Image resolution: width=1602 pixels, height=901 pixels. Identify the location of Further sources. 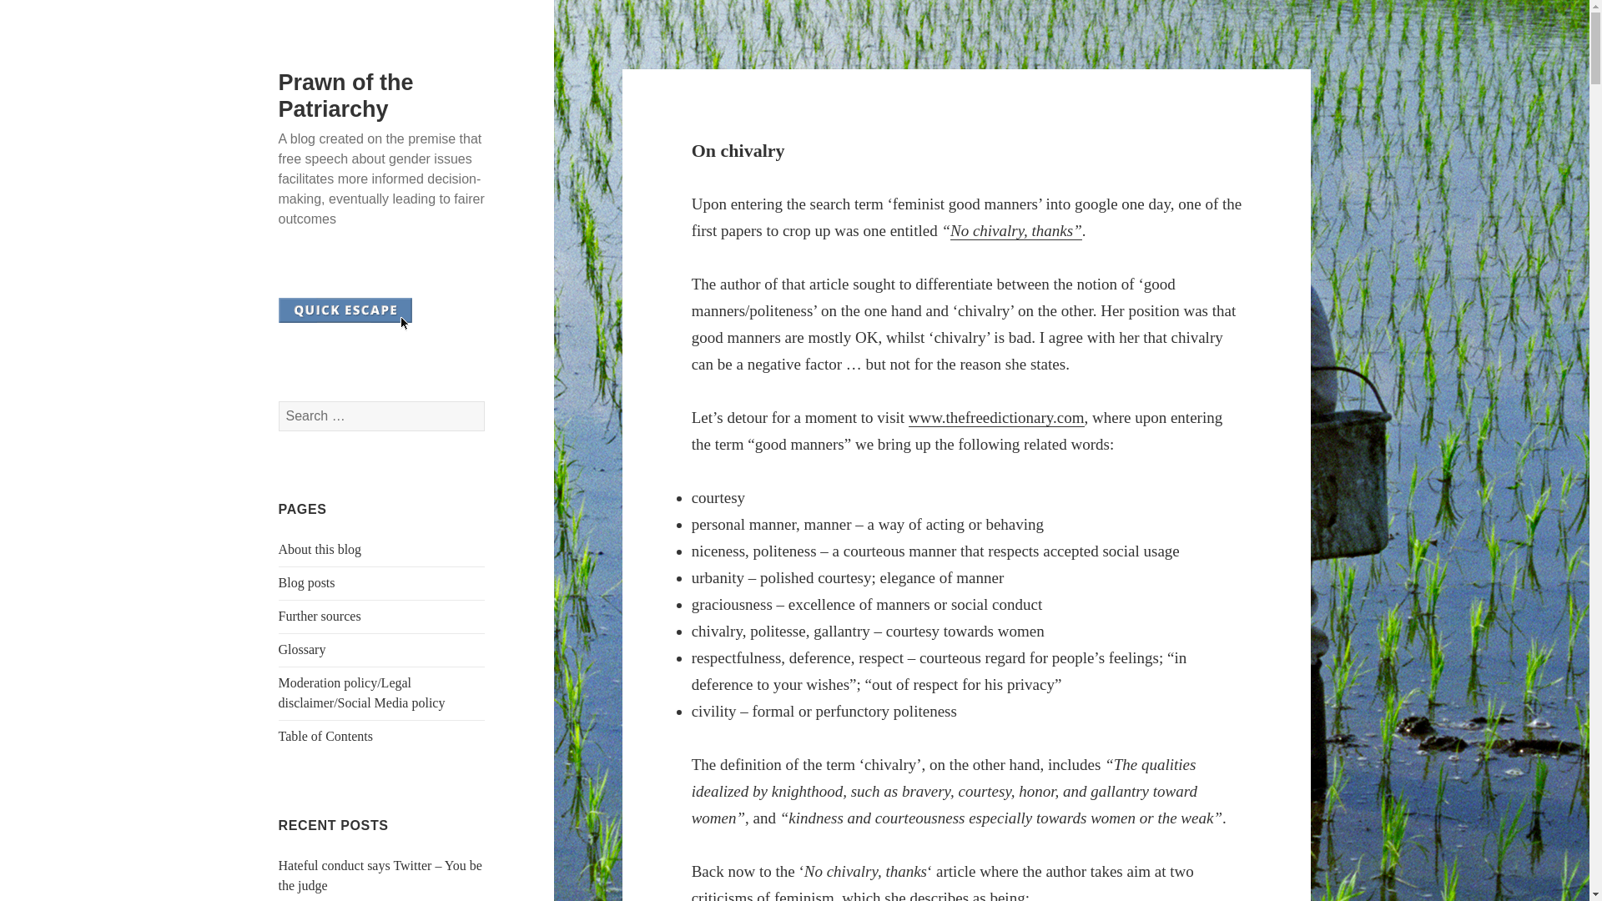
(320, 616).